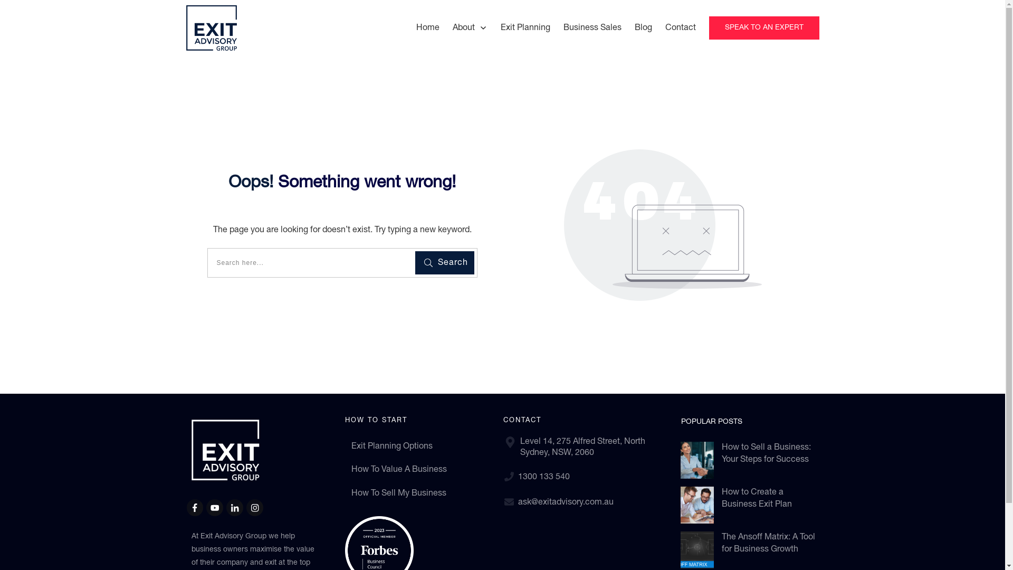 This screenshot has height=570, width=1013. What do you see at coordinates (592, 28) in the screenshot?
I see `Business Sales` at bounding box center [592, 28].